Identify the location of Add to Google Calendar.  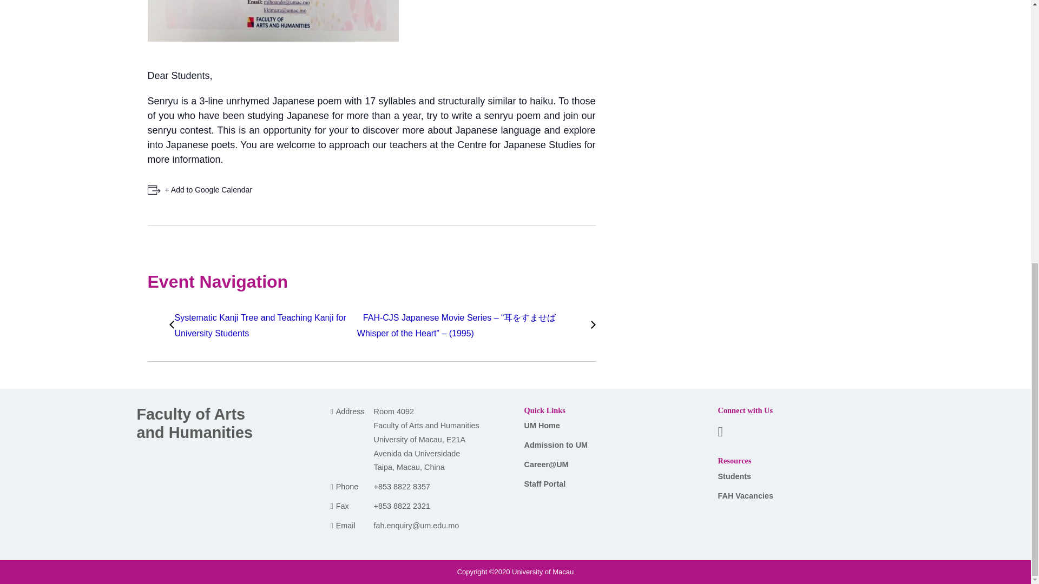
(200, 190).